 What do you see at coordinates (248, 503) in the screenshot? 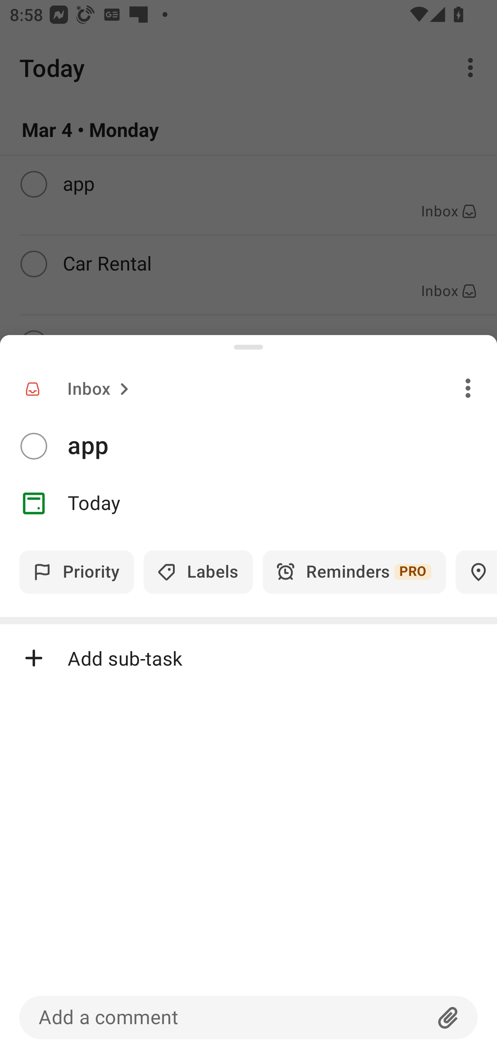
I see `Date Today` at bounding box center [248, 503].